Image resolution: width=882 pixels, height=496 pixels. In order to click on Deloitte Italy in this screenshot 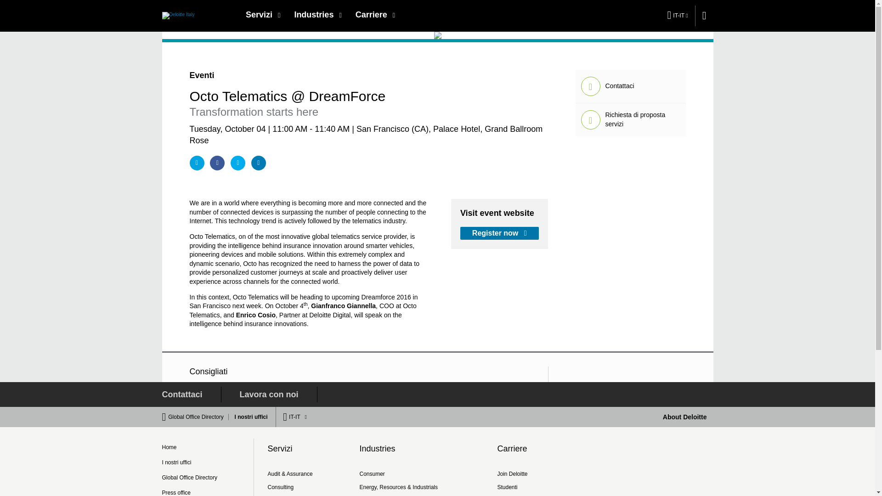, I will do `click(177, 15)`.